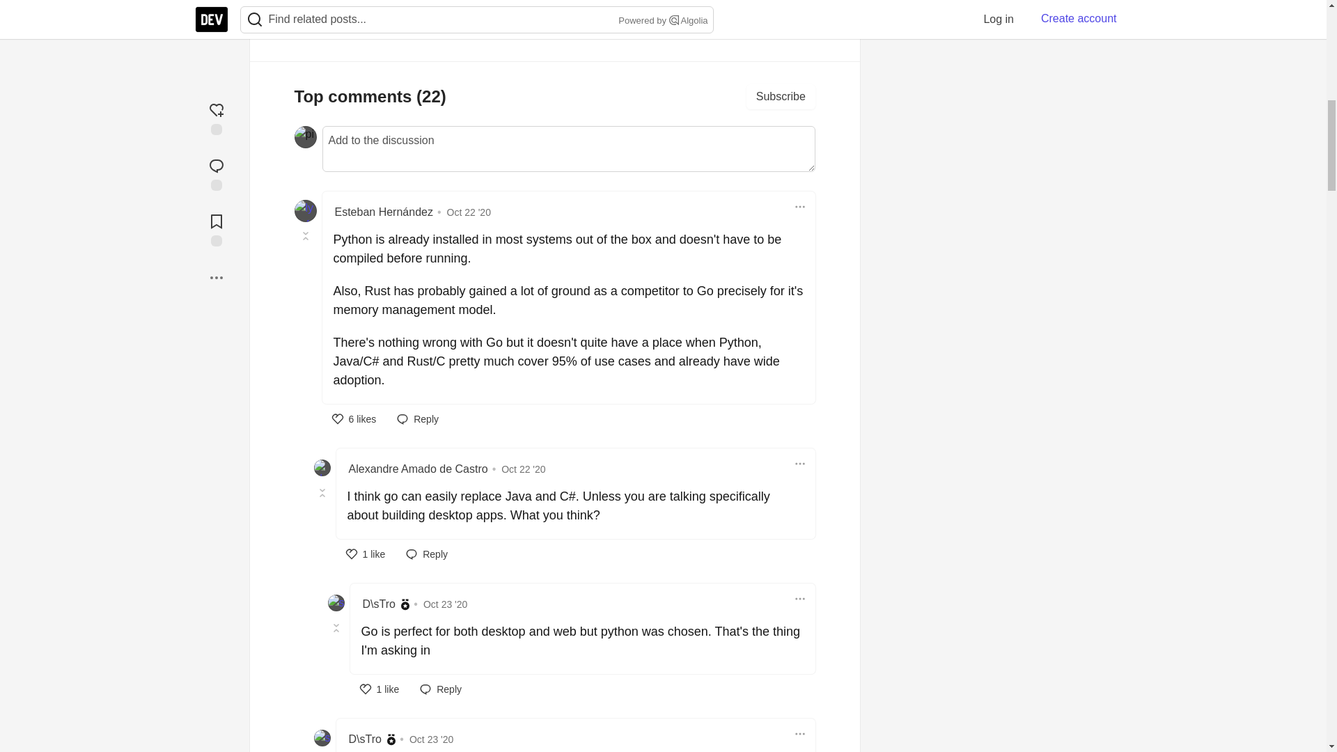  I want to click on Dropdown menu, so click(799, 598).